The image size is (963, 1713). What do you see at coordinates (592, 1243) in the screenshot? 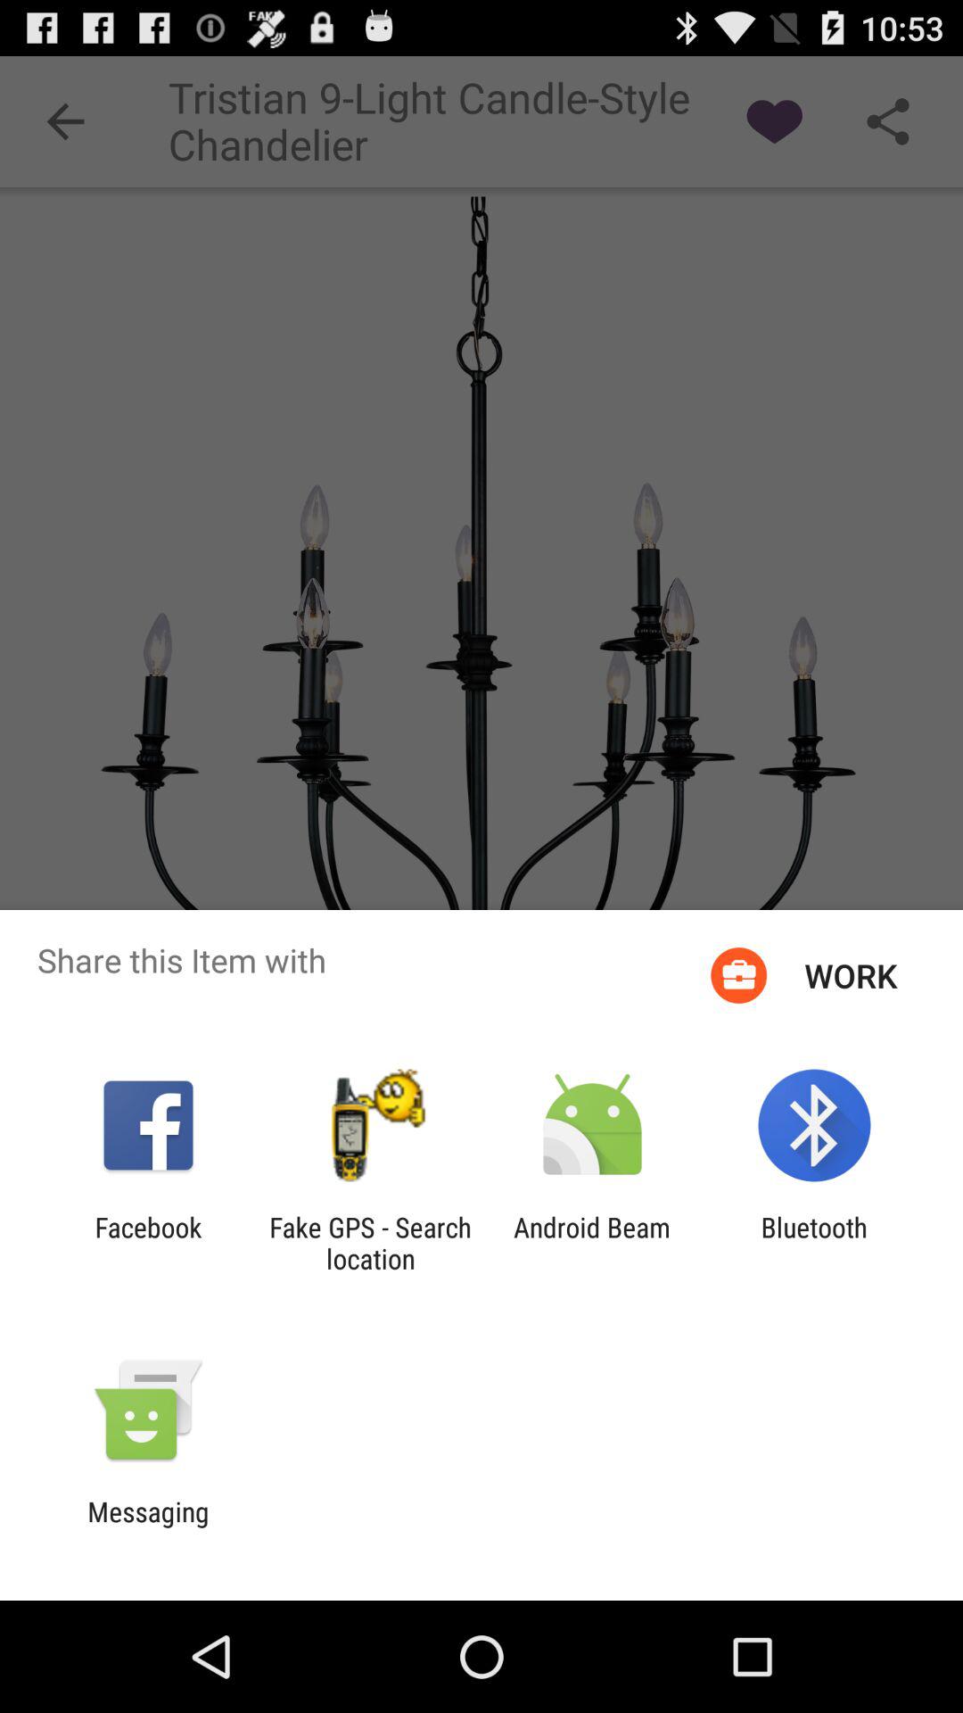
I see `turn off the item to the left of the bluetooth app` at bounding box center [592, 1243].